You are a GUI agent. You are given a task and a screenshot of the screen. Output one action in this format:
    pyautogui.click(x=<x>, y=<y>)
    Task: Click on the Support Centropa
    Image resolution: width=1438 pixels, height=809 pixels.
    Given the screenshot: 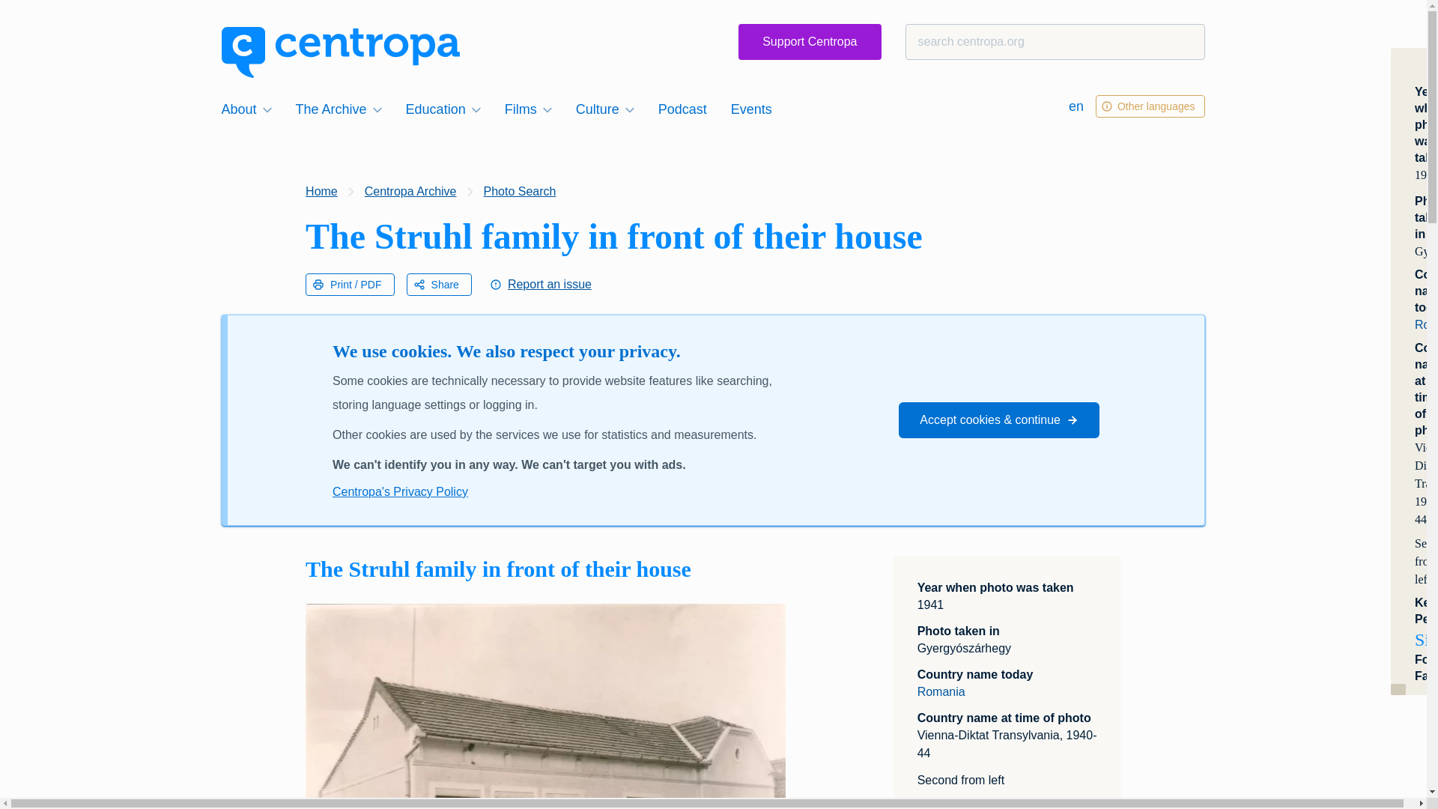 What is the action you would take?
    pyautogui.click(x=810, y=42)
    